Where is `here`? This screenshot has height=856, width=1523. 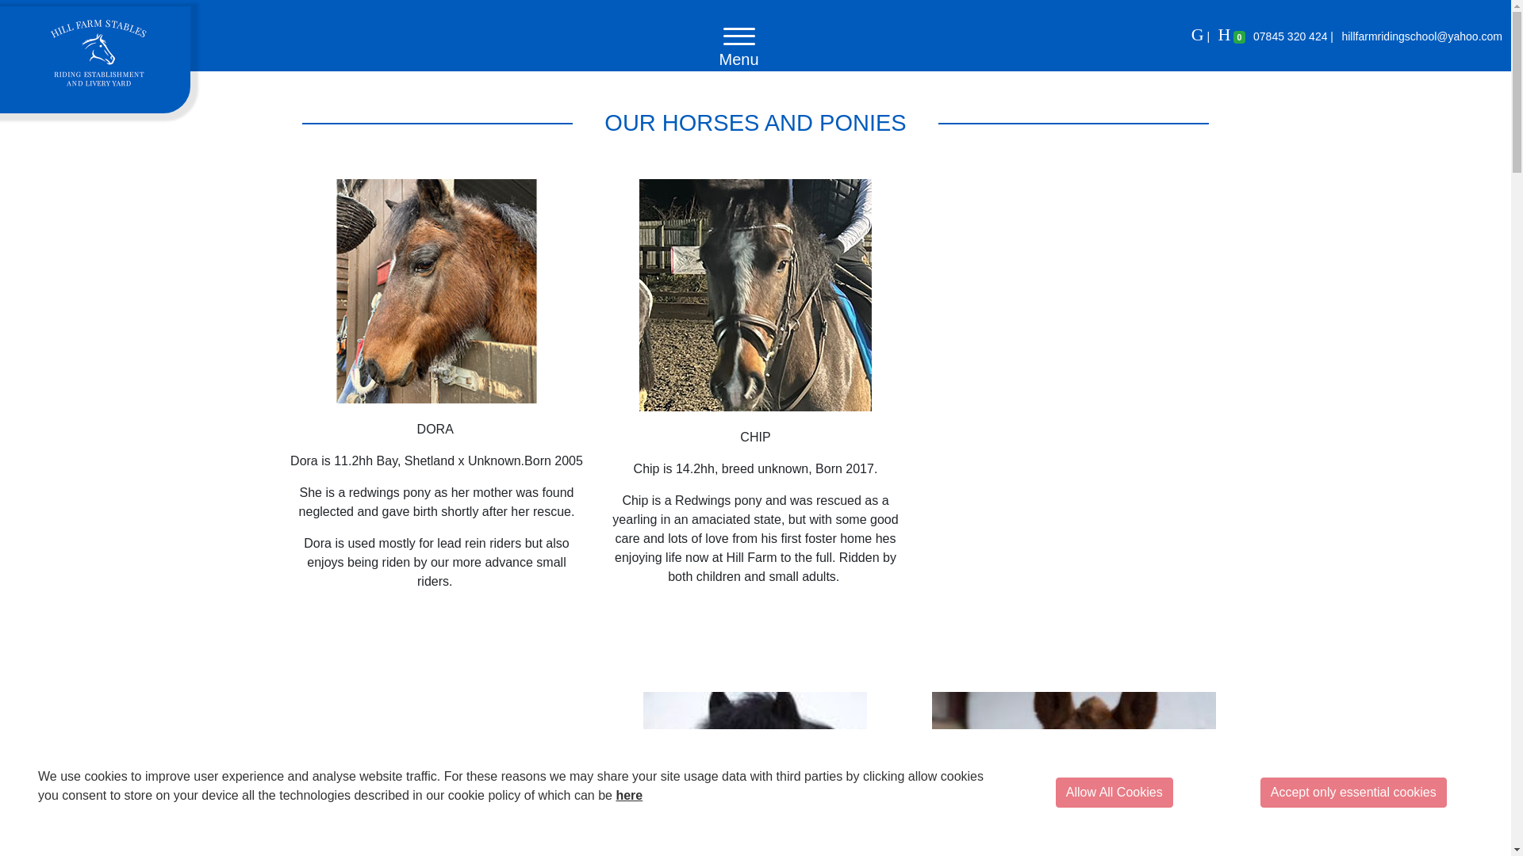 here is located at coordinates (628, 794).